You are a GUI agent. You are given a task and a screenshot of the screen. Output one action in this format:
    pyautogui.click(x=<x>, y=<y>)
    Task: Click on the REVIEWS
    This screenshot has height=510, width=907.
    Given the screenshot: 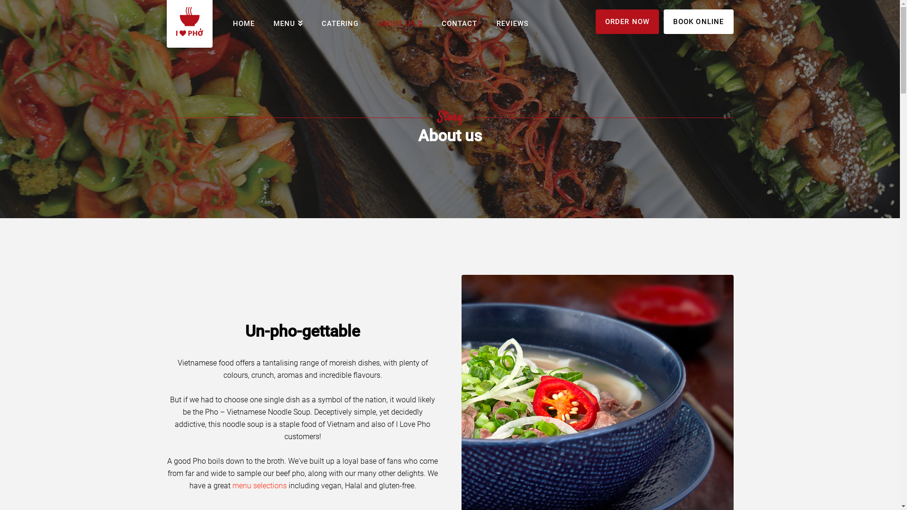 What is the action you would take?
    pyautogui.click(x=512, y=24)
    